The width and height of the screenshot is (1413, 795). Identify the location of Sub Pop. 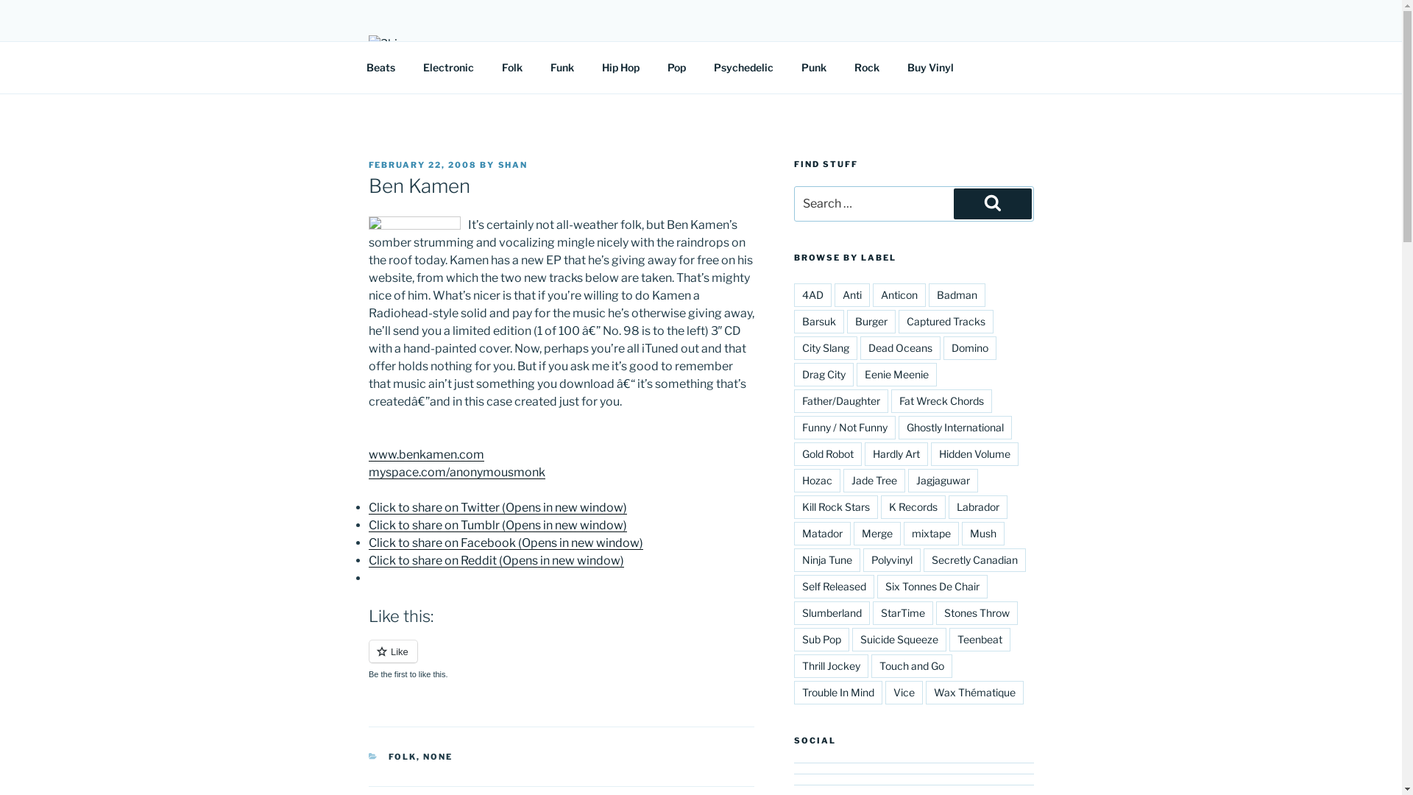
(821, 640).